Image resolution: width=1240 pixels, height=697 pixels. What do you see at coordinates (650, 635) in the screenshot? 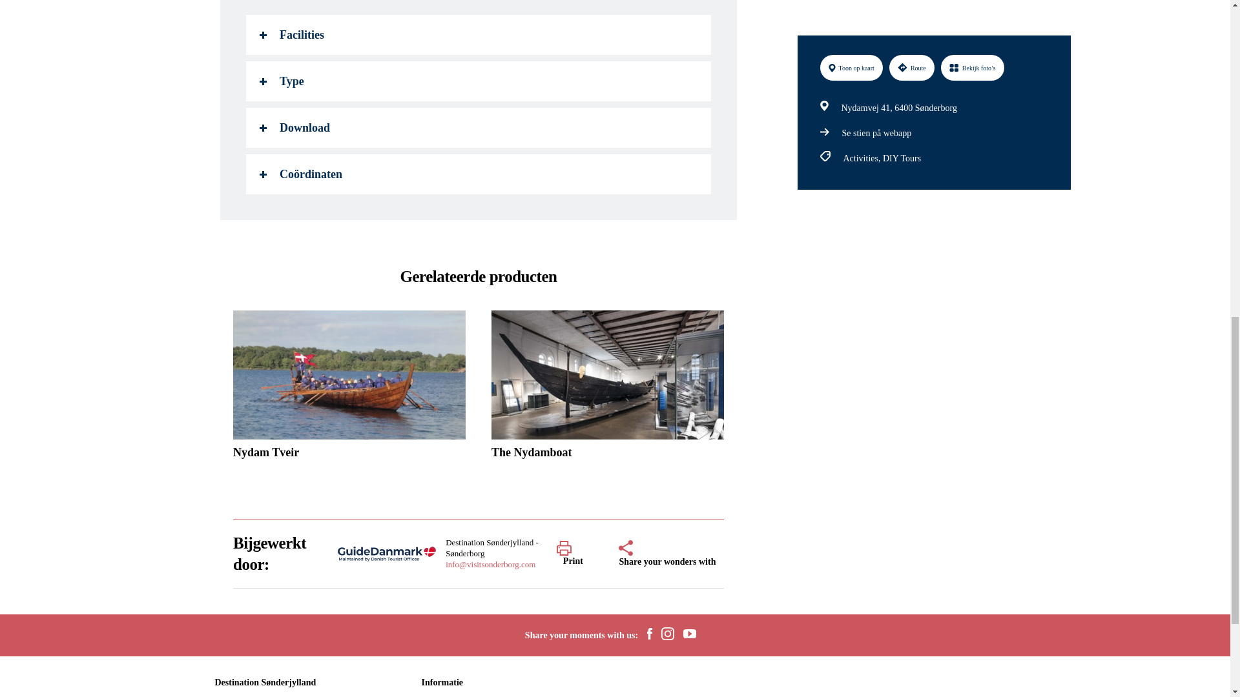
I see `facebook` at bounding box center [650, 635].